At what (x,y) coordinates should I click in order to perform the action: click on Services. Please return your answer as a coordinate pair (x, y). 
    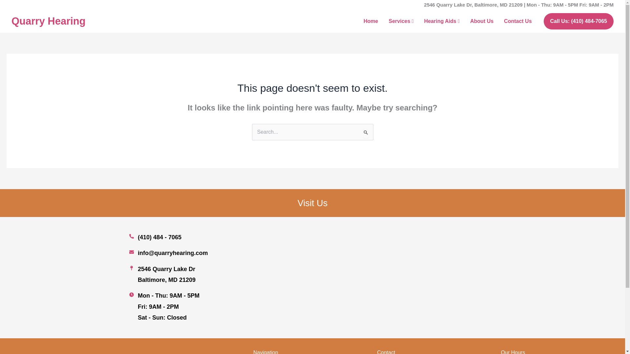
    Looking at the image, I should click on (401, 21).